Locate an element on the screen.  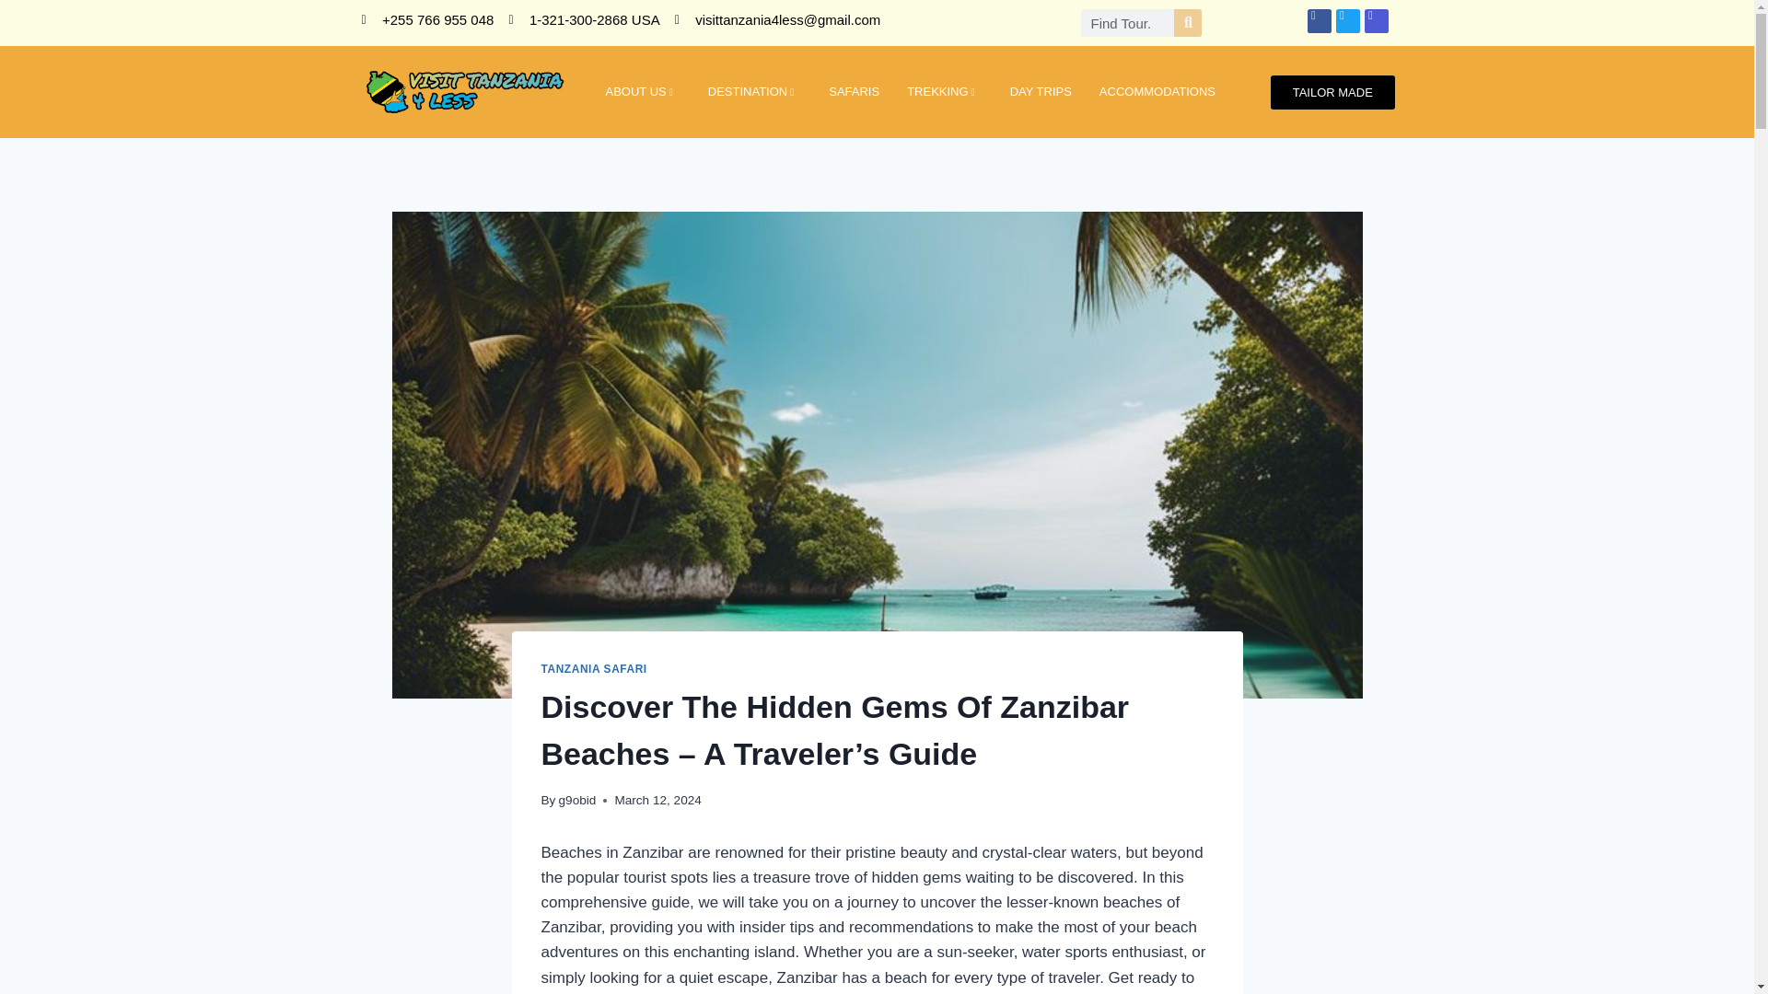
SAFARIS is located at coordinates (854, 92).